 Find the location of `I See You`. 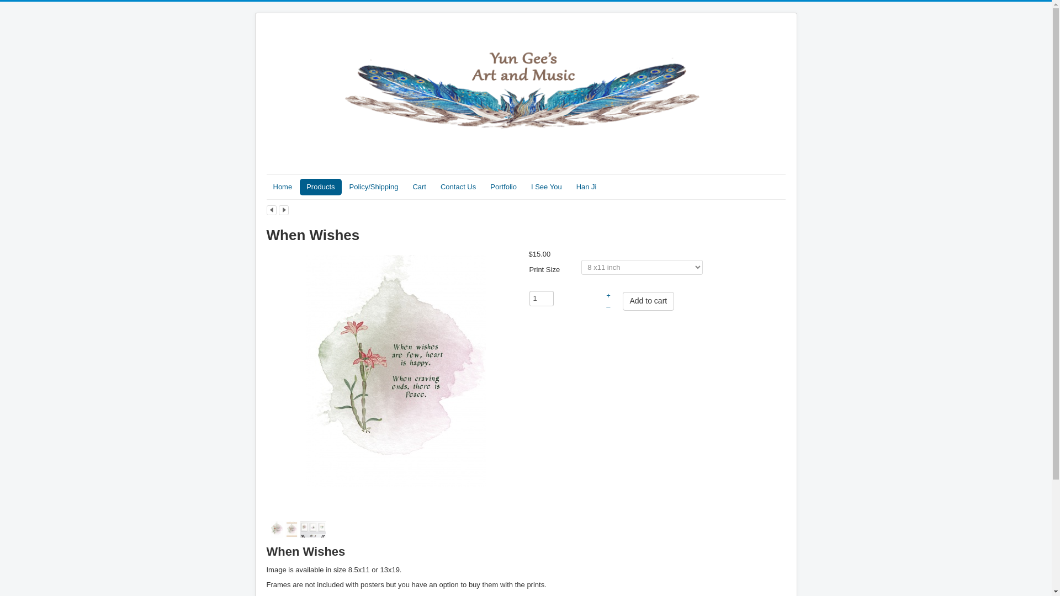

I See You is located at coordinates (547, 187).